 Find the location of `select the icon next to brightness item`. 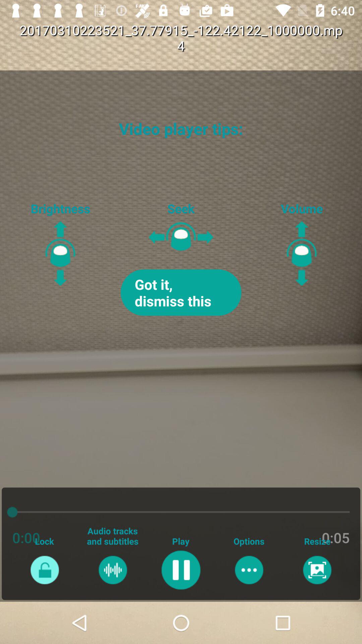

select the icon next to brightness item is located at coordinates (181, 292).